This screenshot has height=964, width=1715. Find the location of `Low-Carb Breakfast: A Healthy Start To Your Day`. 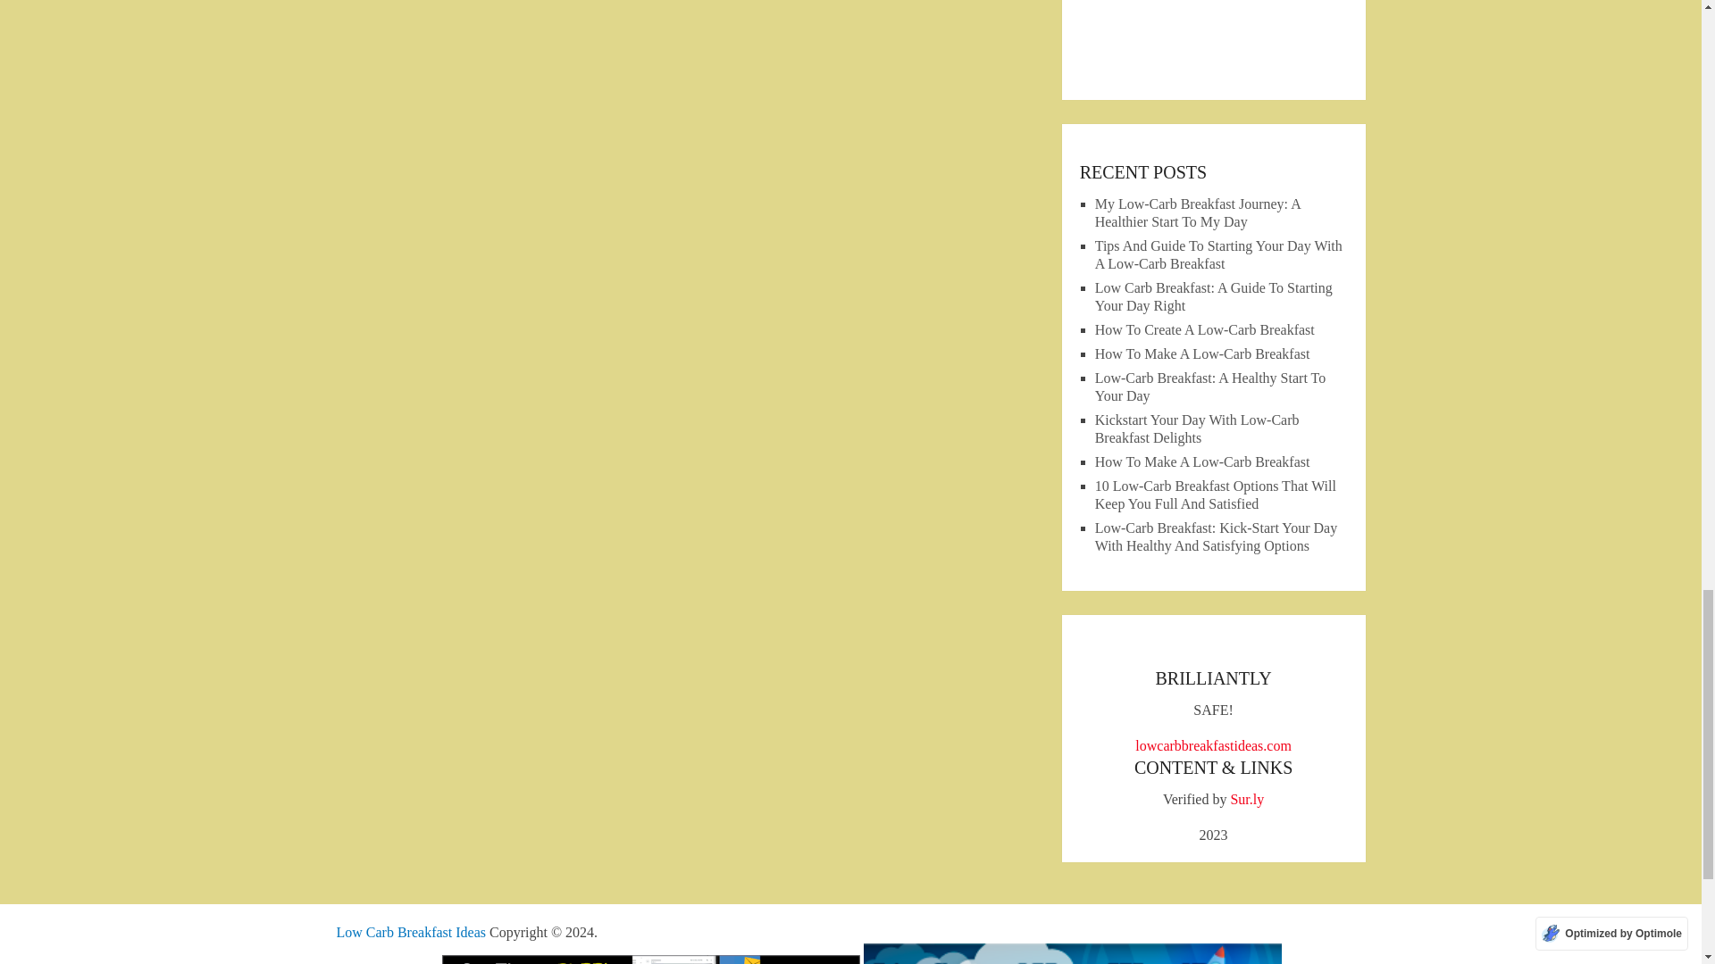

Low-Carb Breakfast: A Healthy Start To Your Day is located at coordinates (1210, 386).